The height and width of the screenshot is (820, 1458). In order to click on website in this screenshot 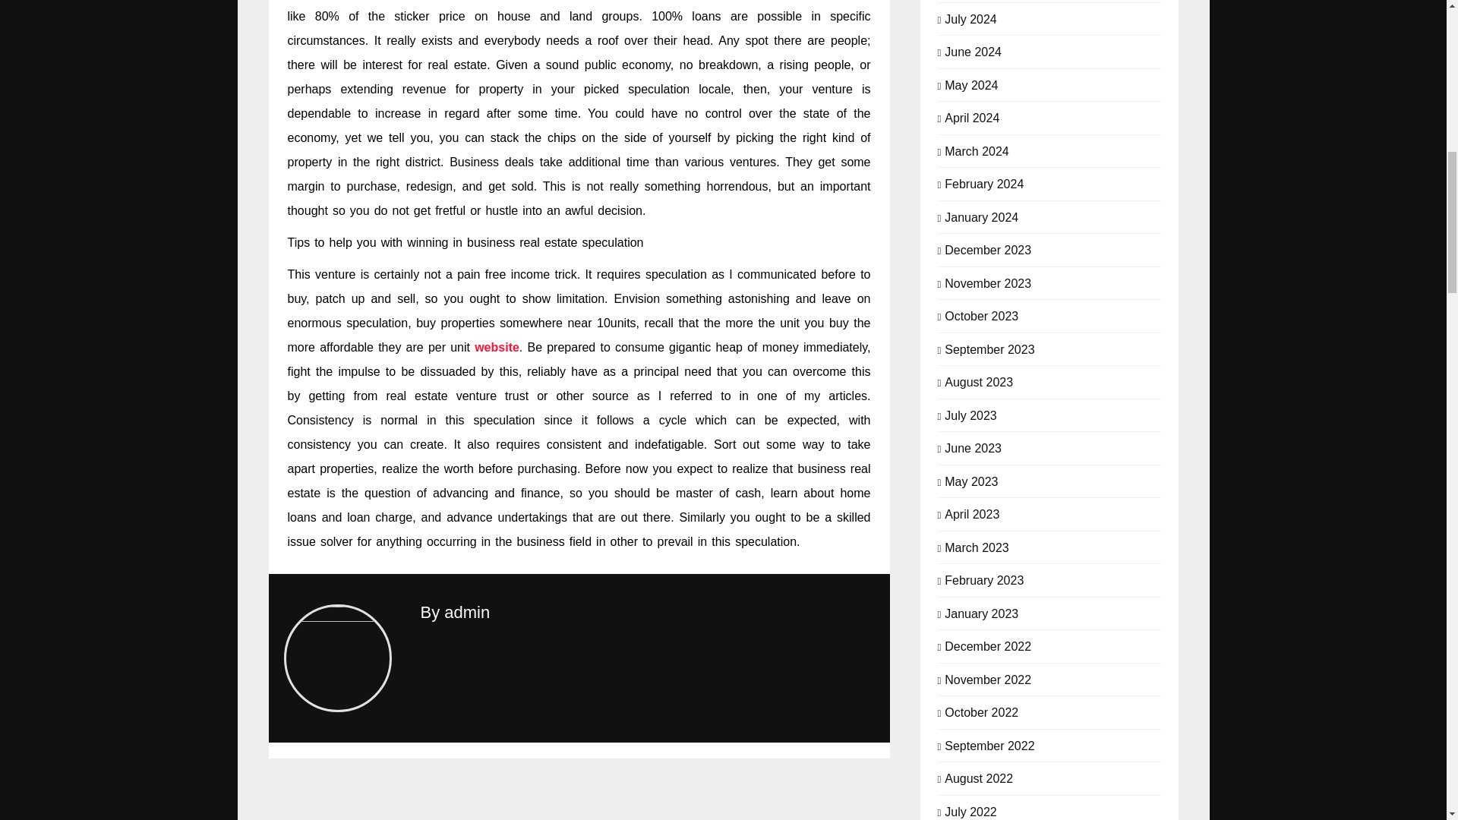, I will do `click(497, 347)`.